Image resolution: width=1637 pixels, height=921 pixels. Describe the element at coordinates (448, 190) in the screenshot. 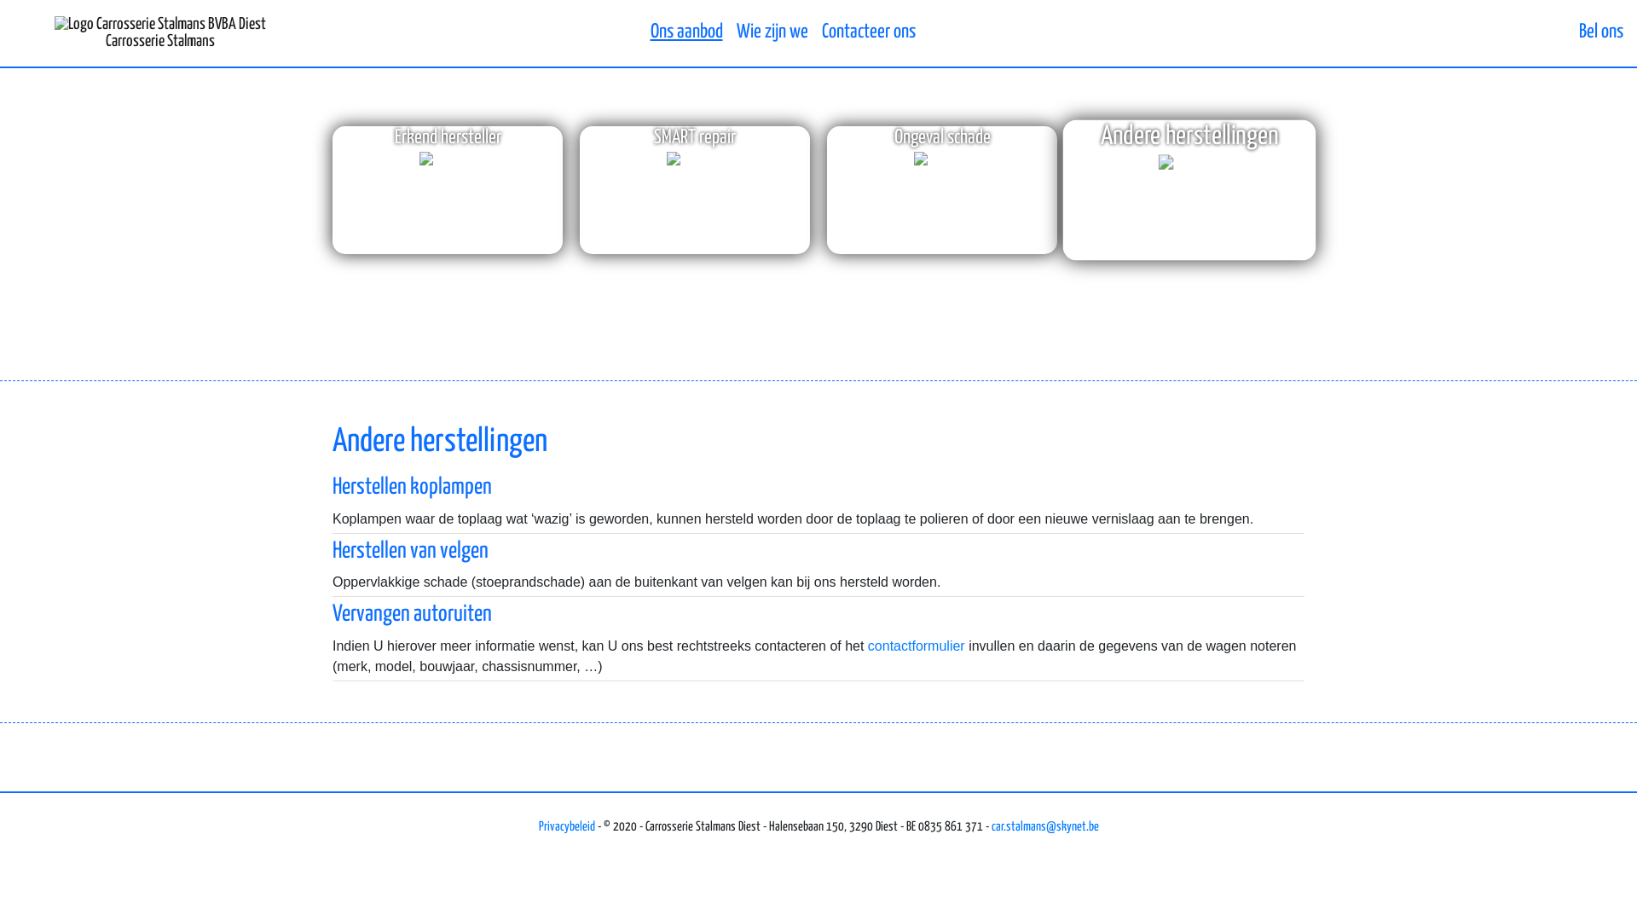

I see `Erkend hersteller
Meer info..` at that location.